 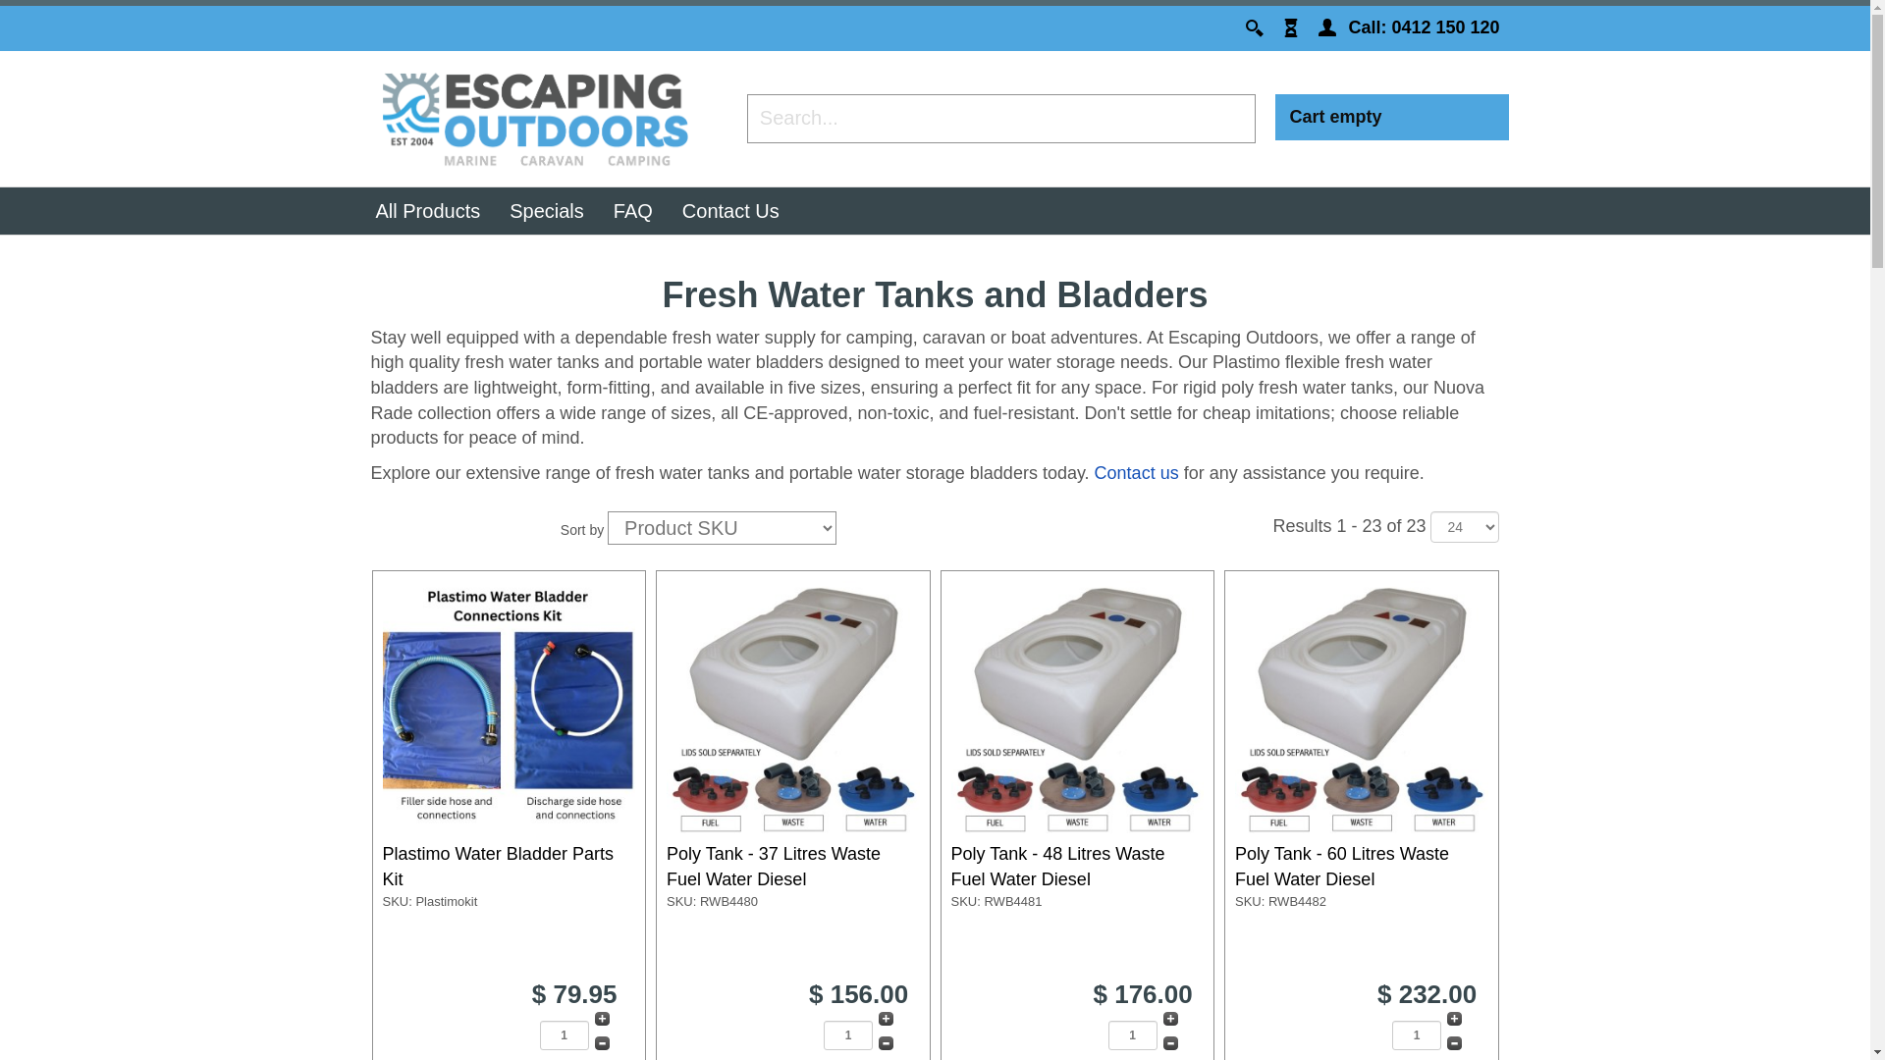 What do you see at coordinates (499, 867) in the screenshot?
I see `Plastimo Water Bladder Parts Kit` at bounding box center [499, 867].